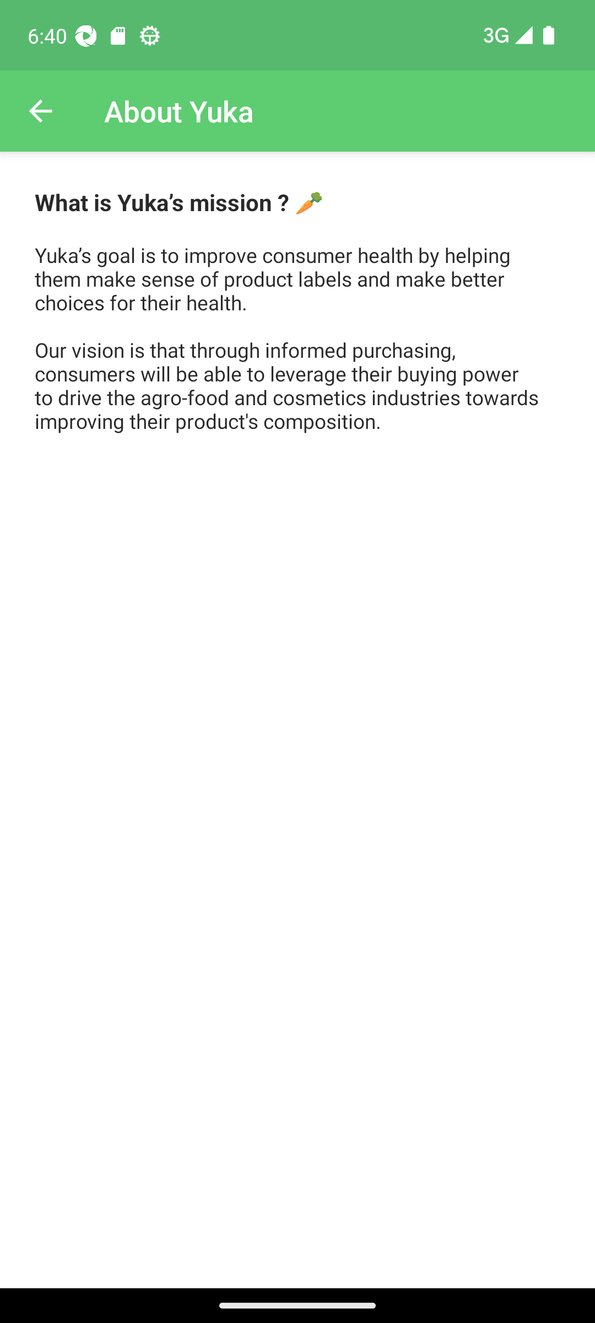  Describe the element at coordinates (40, 111) in the screenshot. I see `Navigate up` at that location.